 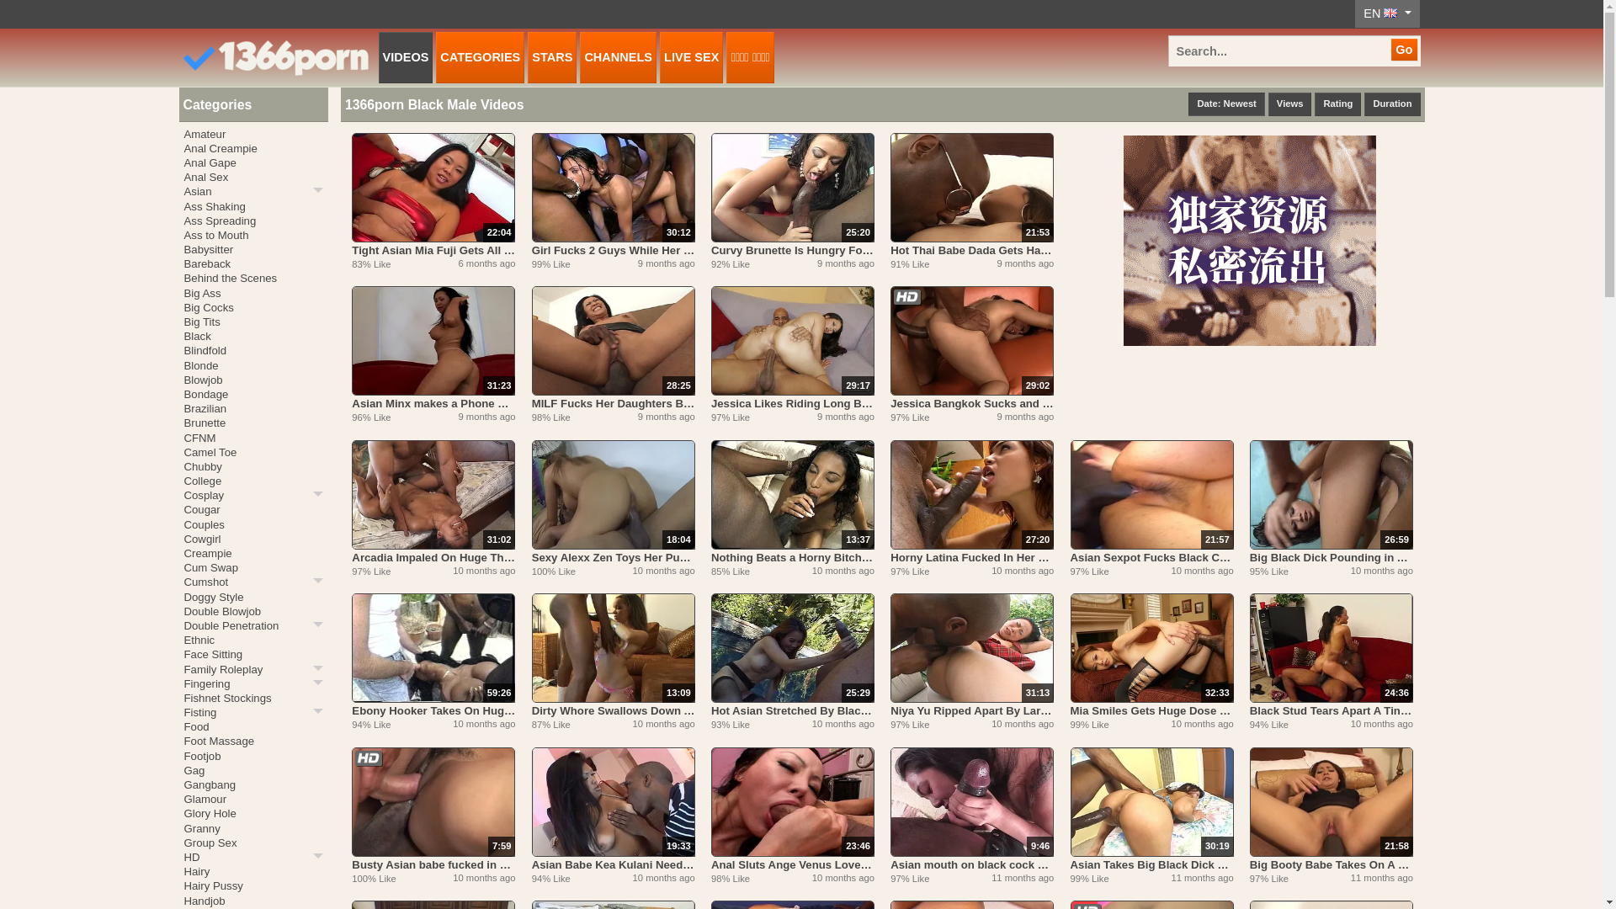 What do you see at coordinates (253, 712) in the screenshot?
I see `Fisting` at bounding box center [253, 712].